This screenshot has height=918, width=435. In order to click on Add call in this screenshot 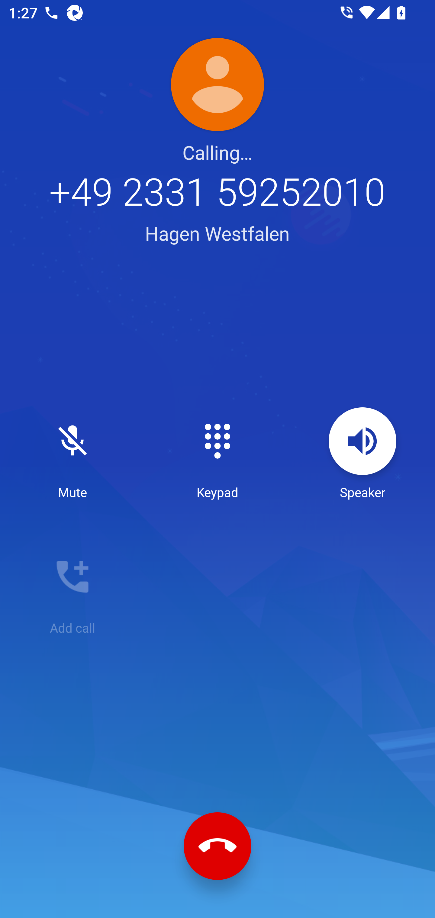, I will do `click(72, 589)`.